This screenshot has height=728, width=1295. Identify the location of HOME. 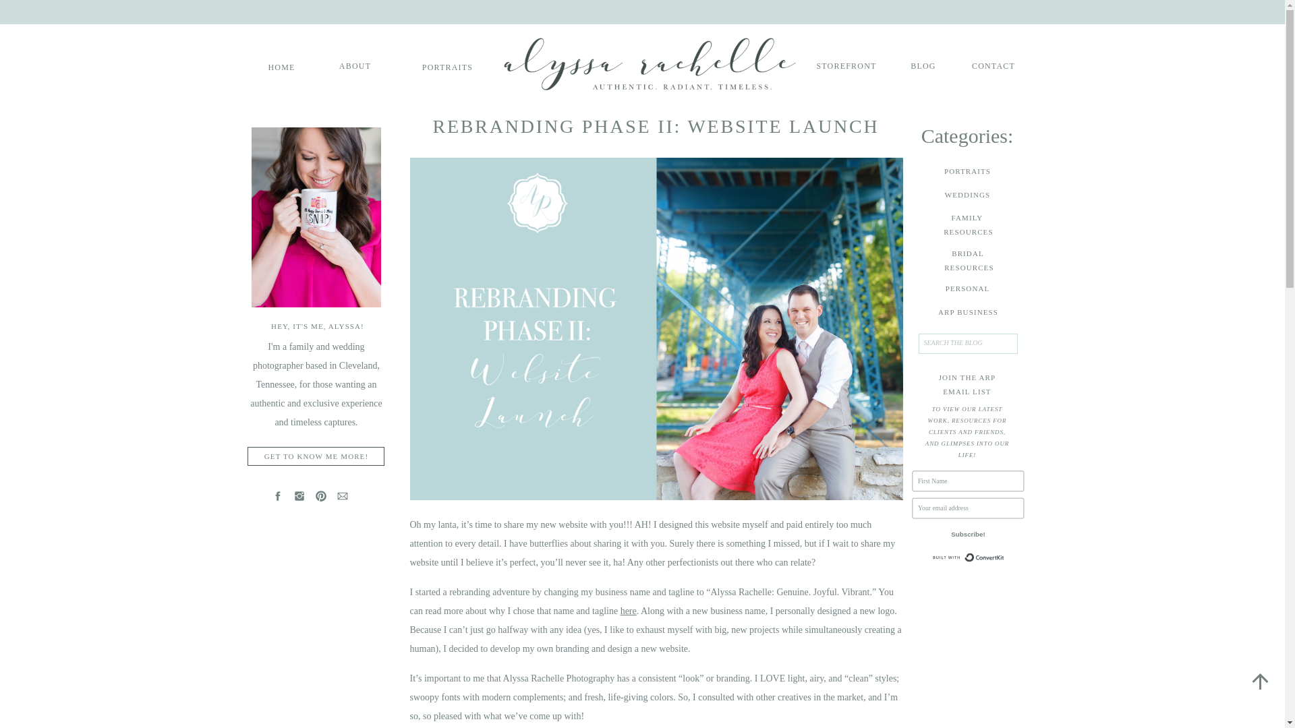
(281, 66).